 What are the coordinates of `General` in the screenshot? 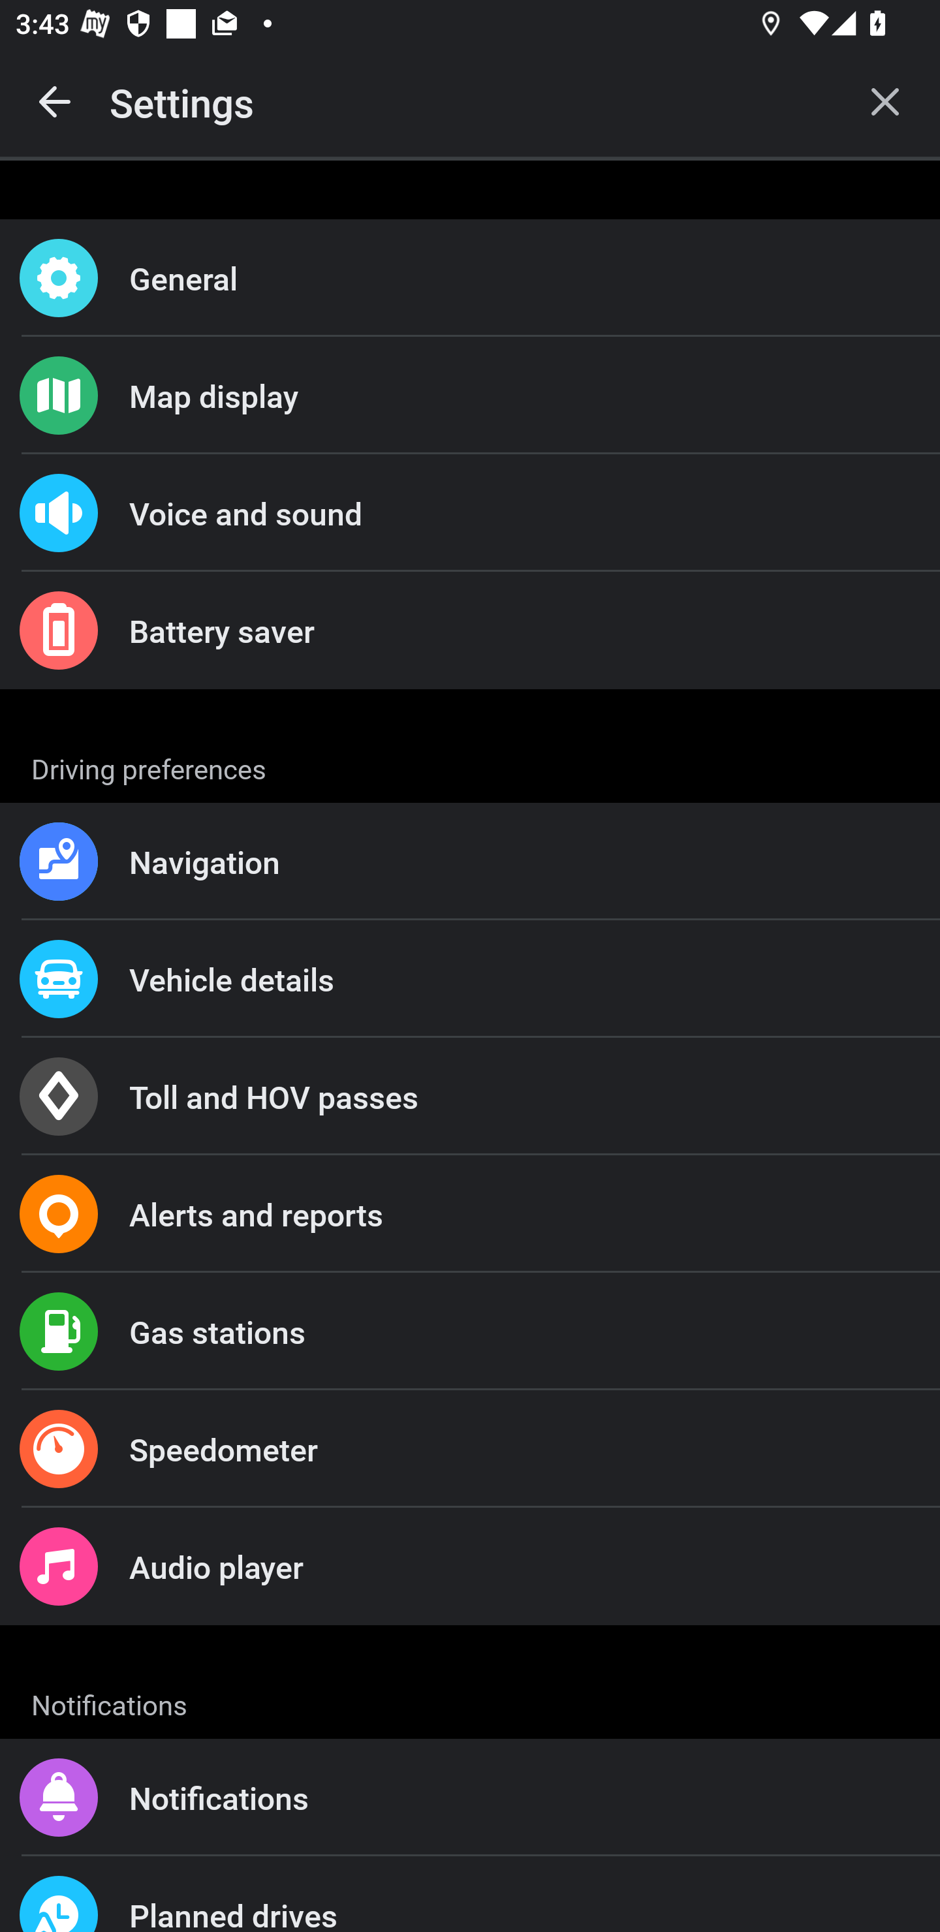 It's located at (470, 278).